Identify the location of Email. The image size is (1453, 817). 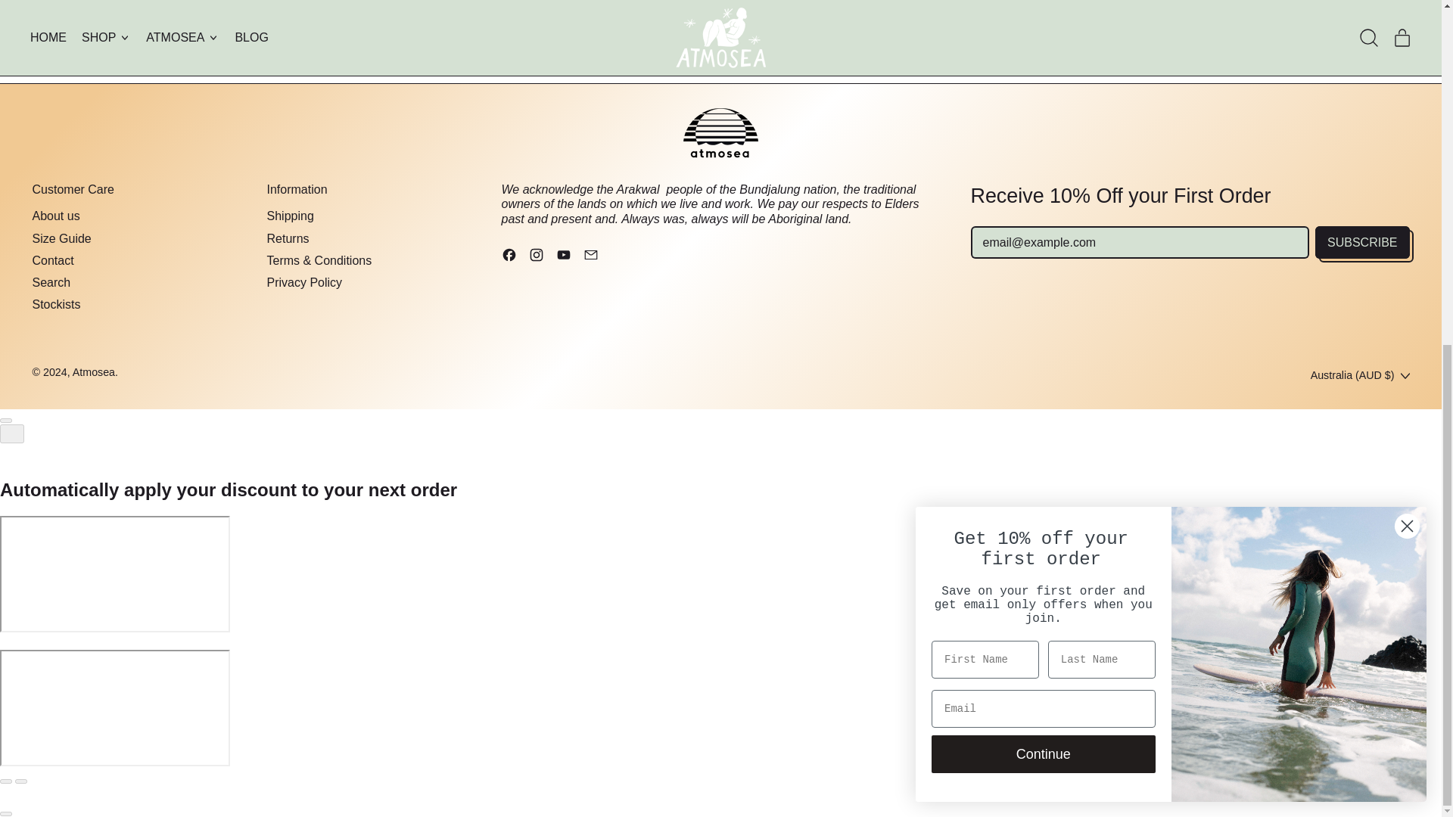
(590, 257).